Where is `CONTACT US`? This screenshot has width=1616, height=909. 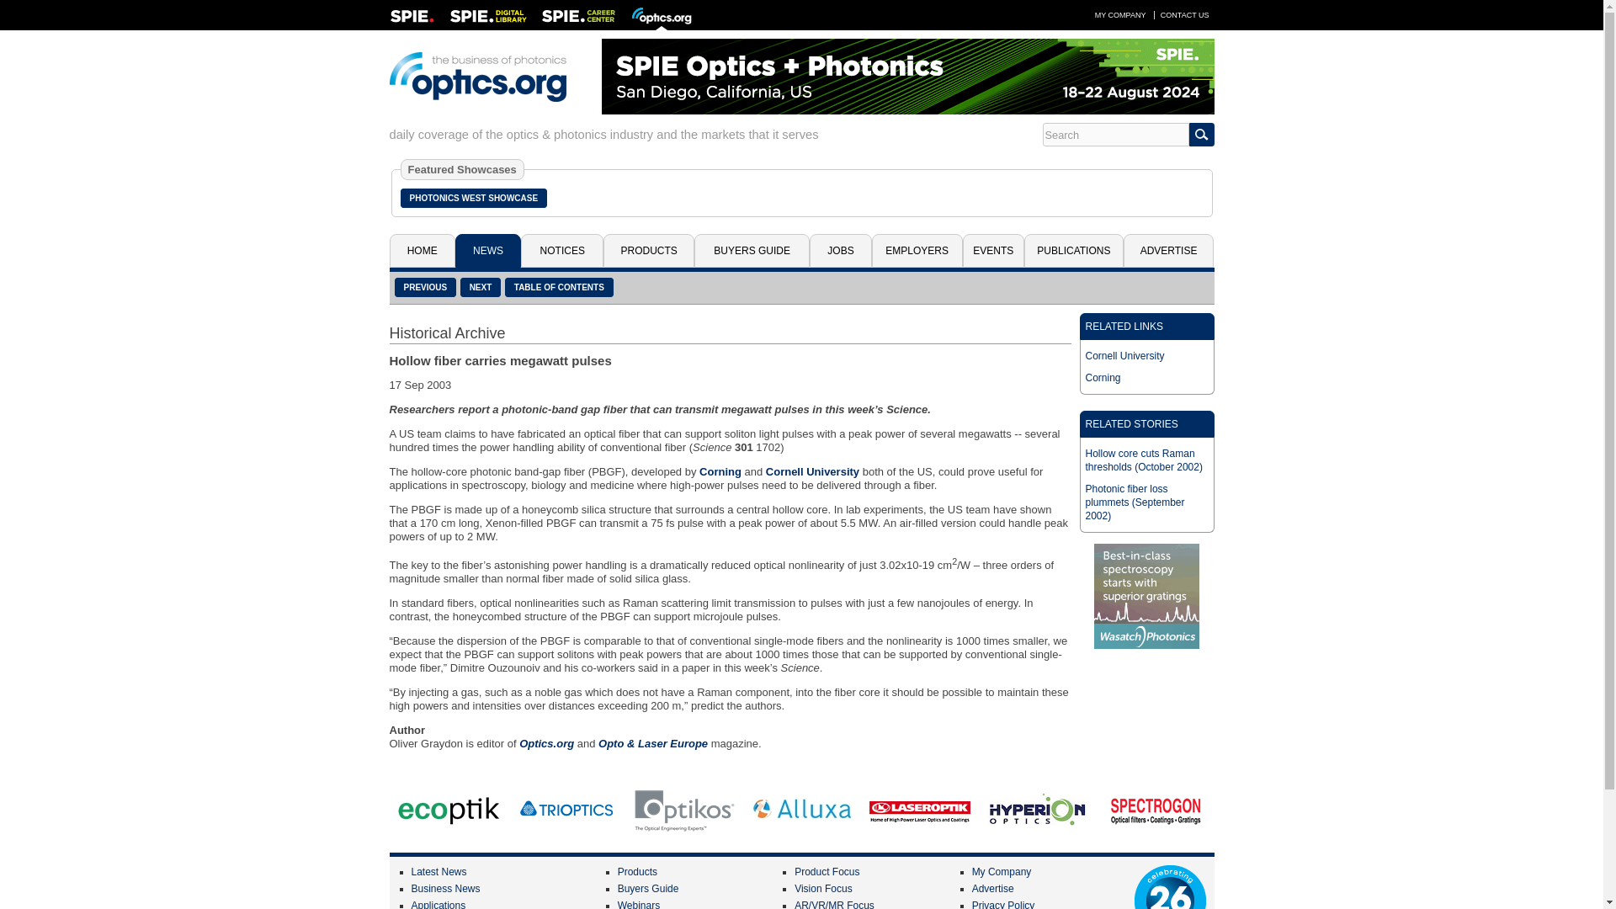 CONTACT US is located at coordinates (1185, 14).